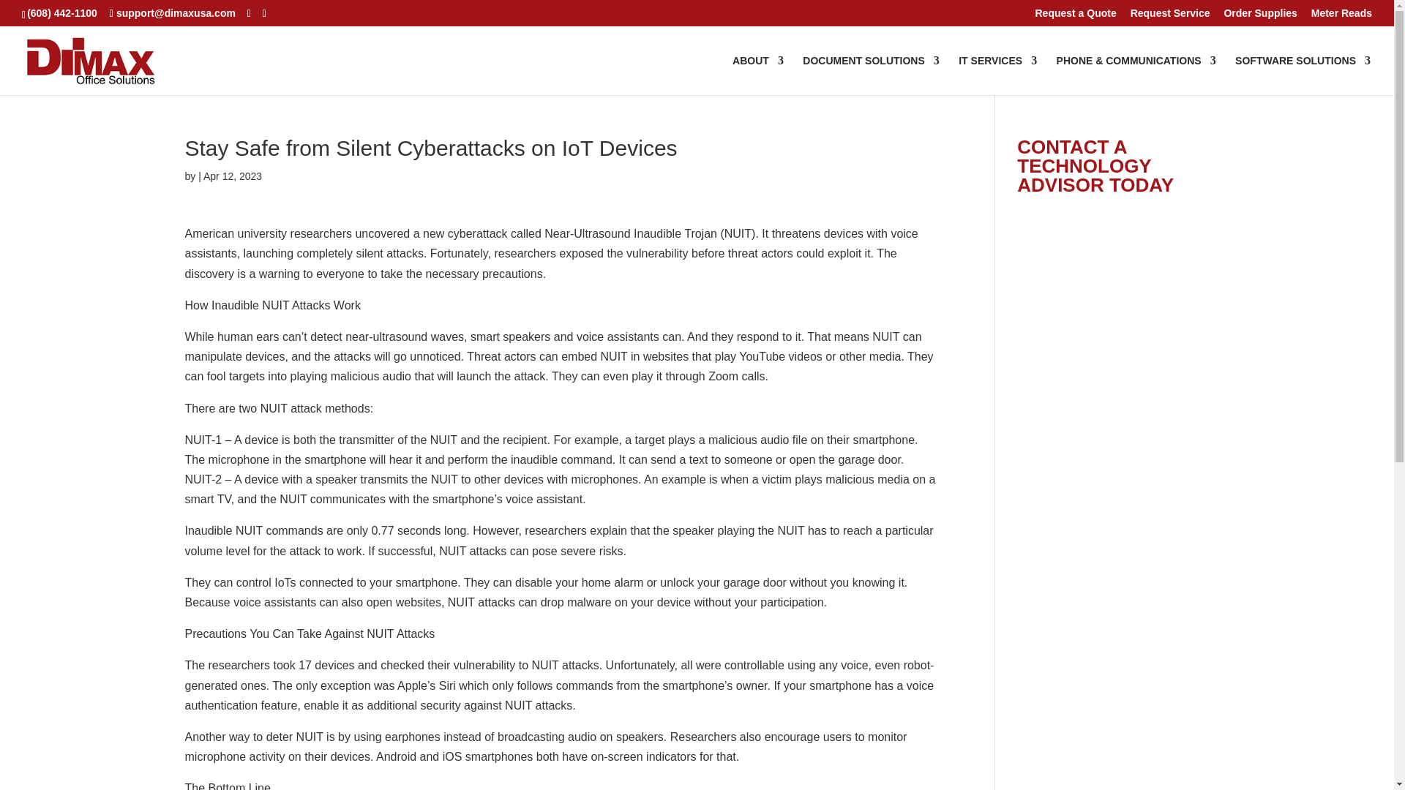  I want to click on IT SERVICES, so click(997, 75).